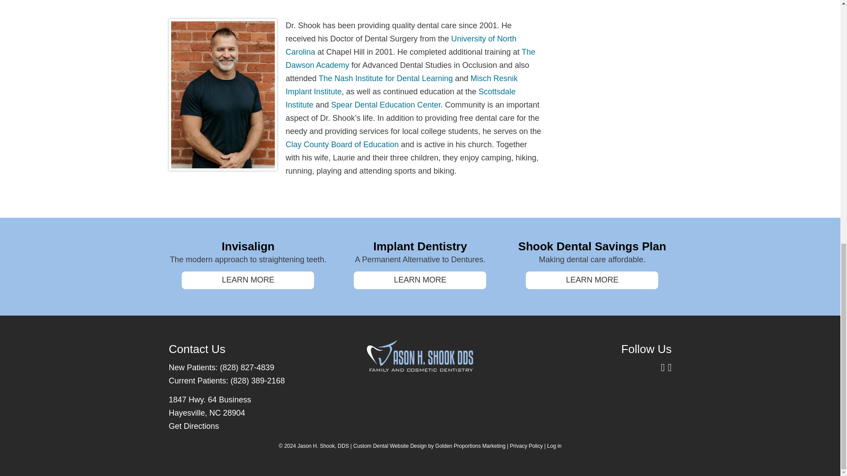 Image resolution: width=847 pixels, height=476 pixels. I want to click on Privacy Policy, so click(526, 446).